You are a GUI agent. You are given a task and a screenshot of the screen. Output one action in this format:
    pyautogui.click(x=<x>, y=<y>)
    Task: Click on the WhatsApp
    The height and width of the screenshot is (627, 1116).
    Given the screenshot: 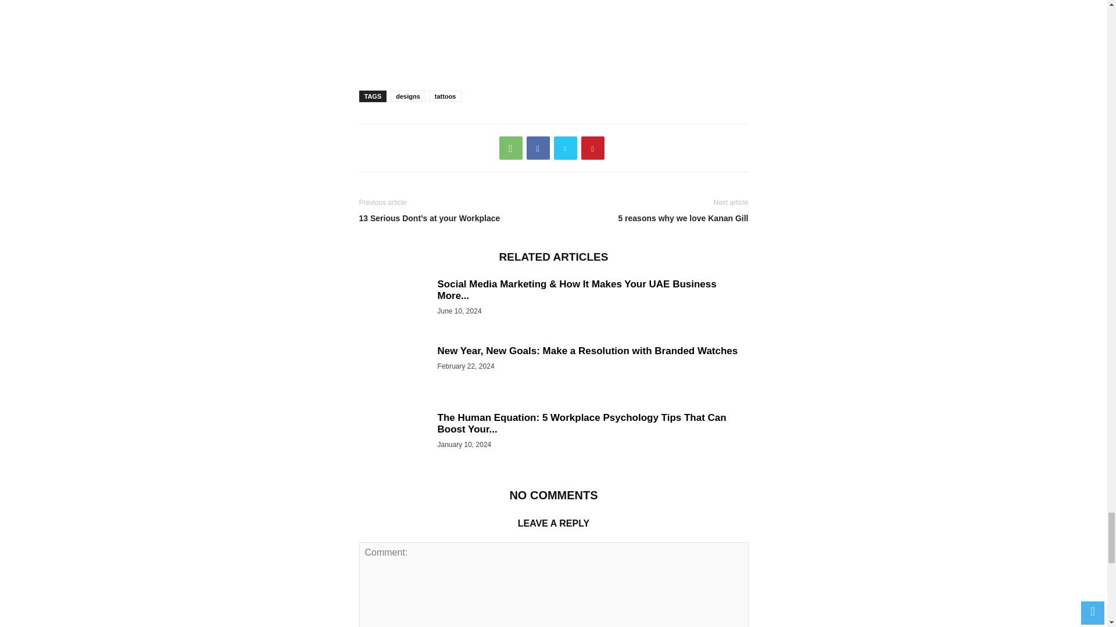 What is the action you would take?
    pyautogui.click(x=510, y=148)
    